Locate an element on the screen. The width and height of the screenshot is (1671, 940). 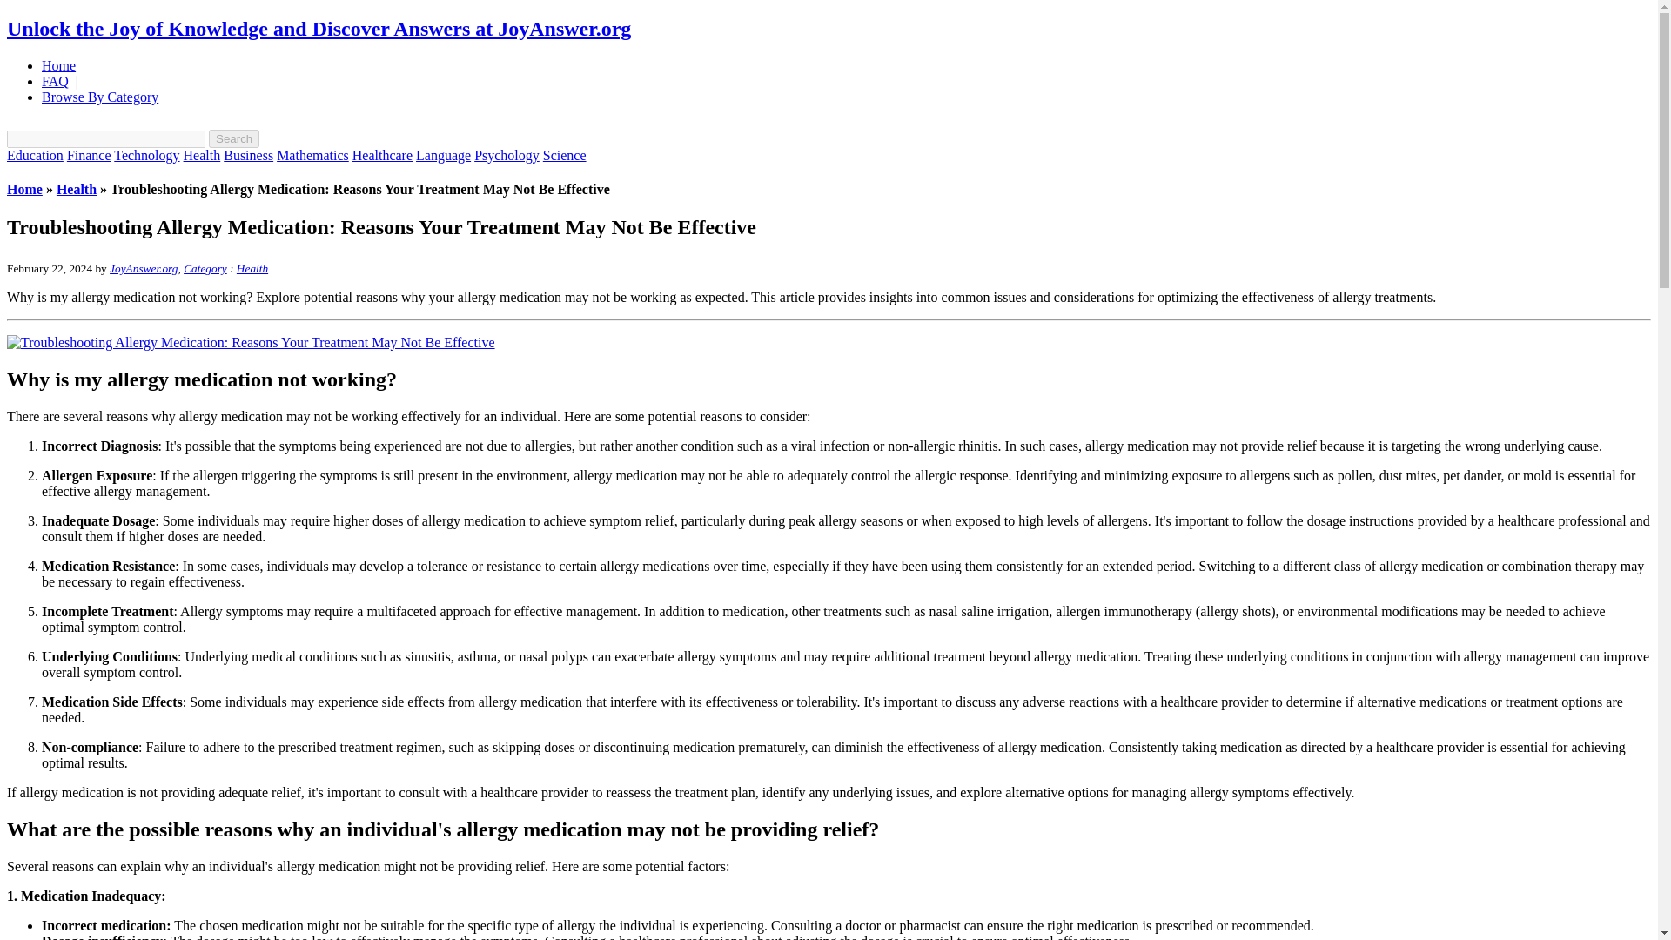
Finance is located at coordinates (89, 155).